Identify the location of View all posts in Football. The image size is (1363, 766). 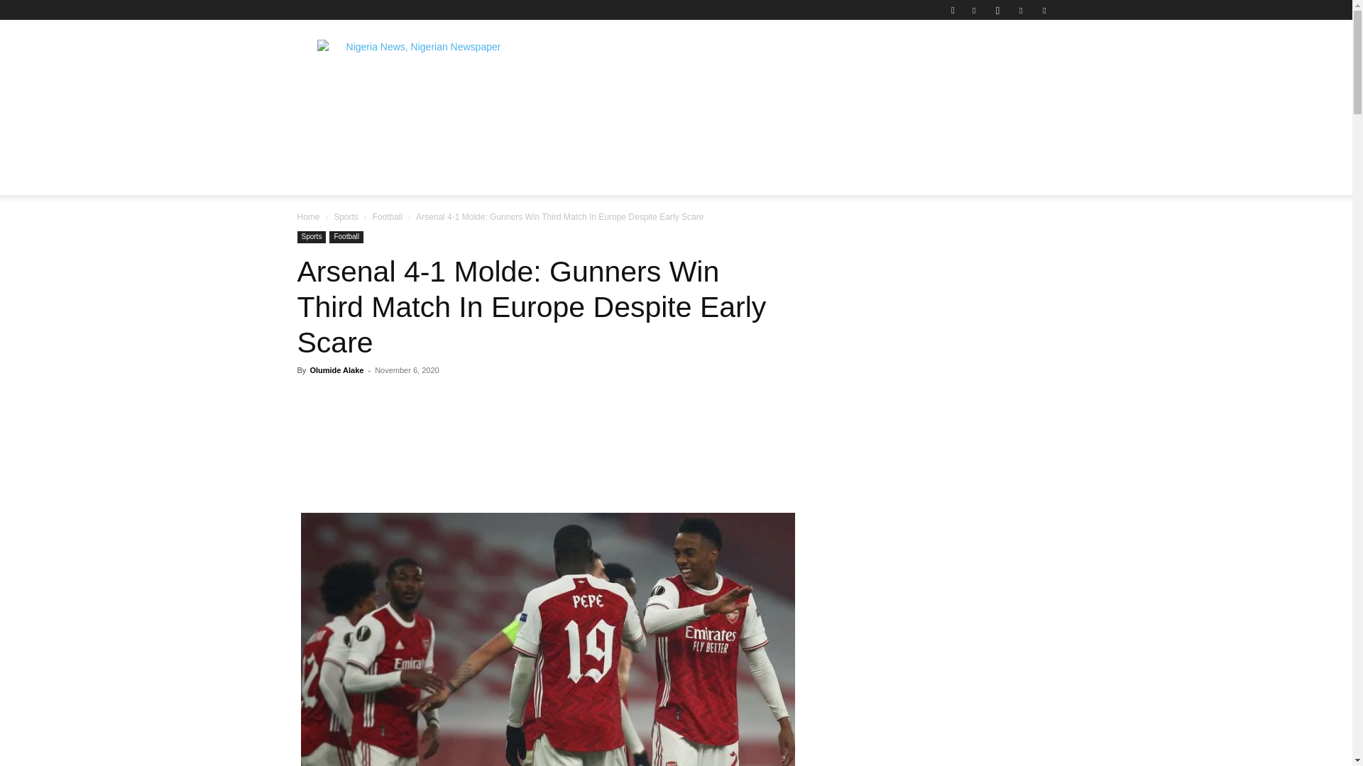
(387, 217).